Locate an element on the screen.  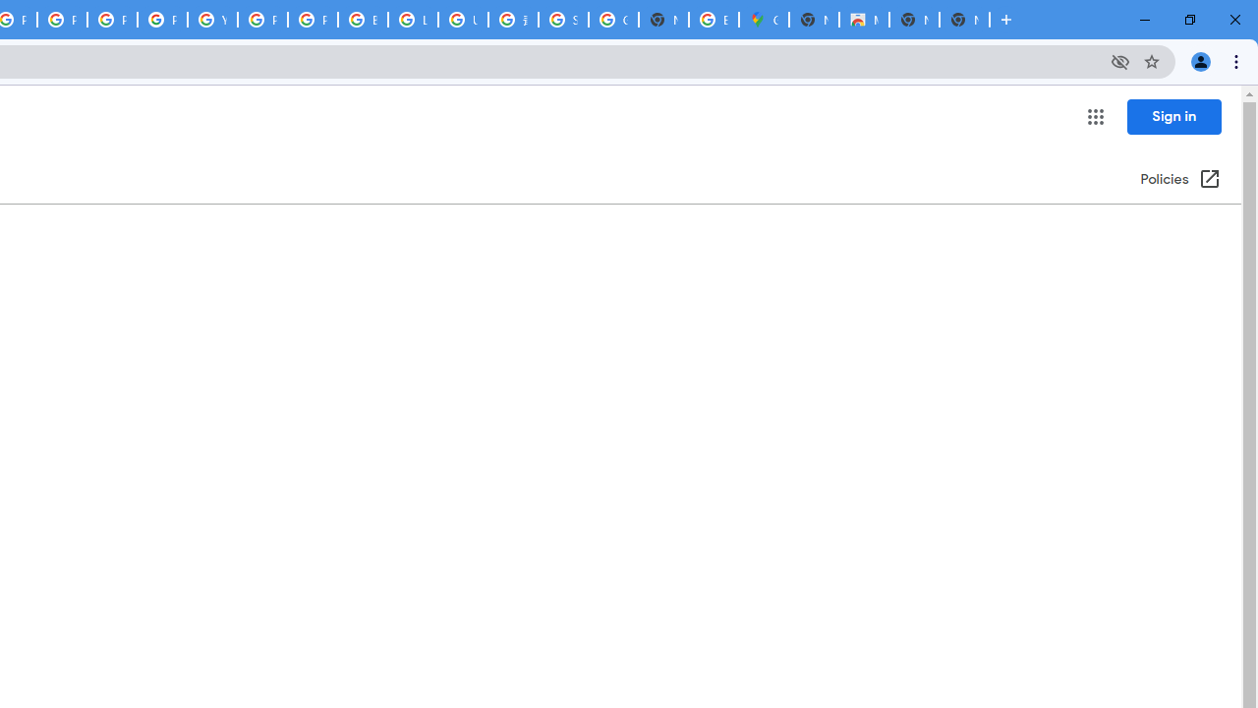
Sign in - Google Accounts is located at coordinates (563, 20).